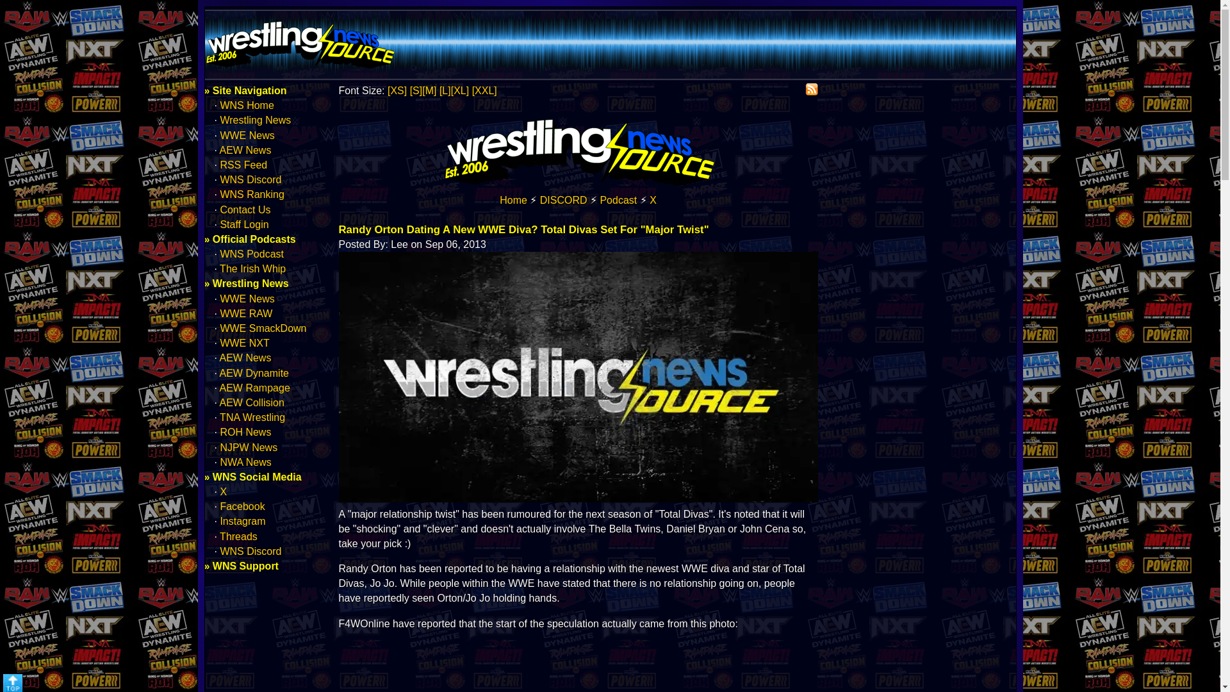 This screenshot has height=692, width=1230. What do you see at coordinates (246, 358) in the screenshot?
I see `AEW News` at bounding box center [246, 358].